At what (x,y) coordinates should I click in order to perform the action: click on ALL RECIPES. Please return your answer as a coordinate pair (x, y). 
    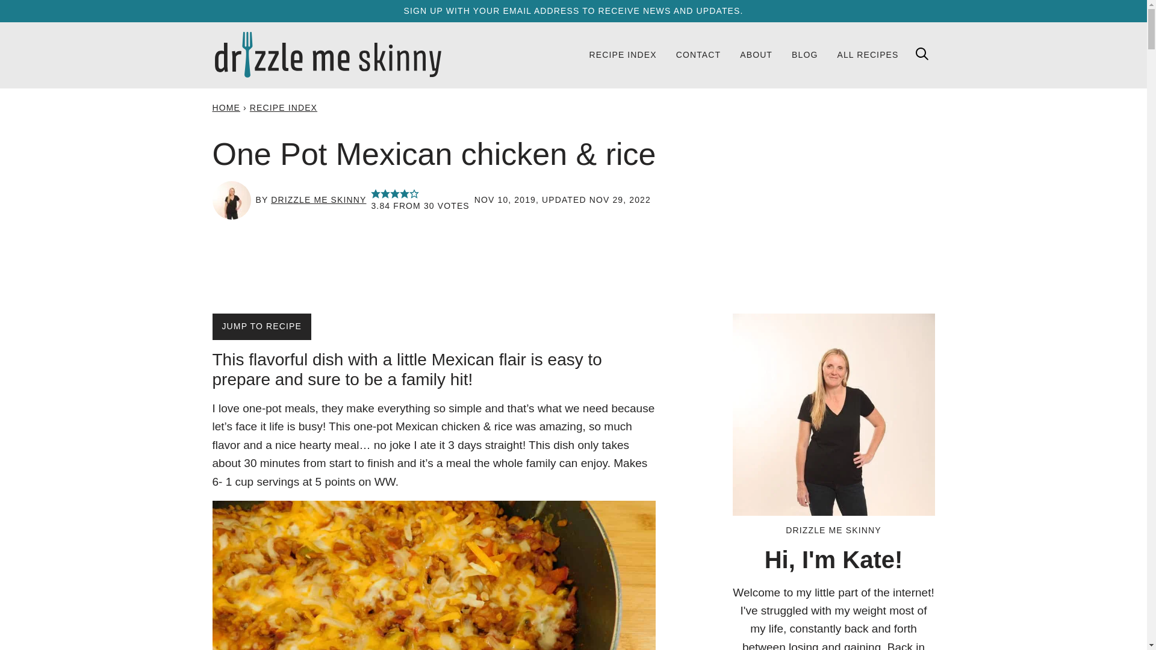
    Looking at the image, I should click on (867, 54).